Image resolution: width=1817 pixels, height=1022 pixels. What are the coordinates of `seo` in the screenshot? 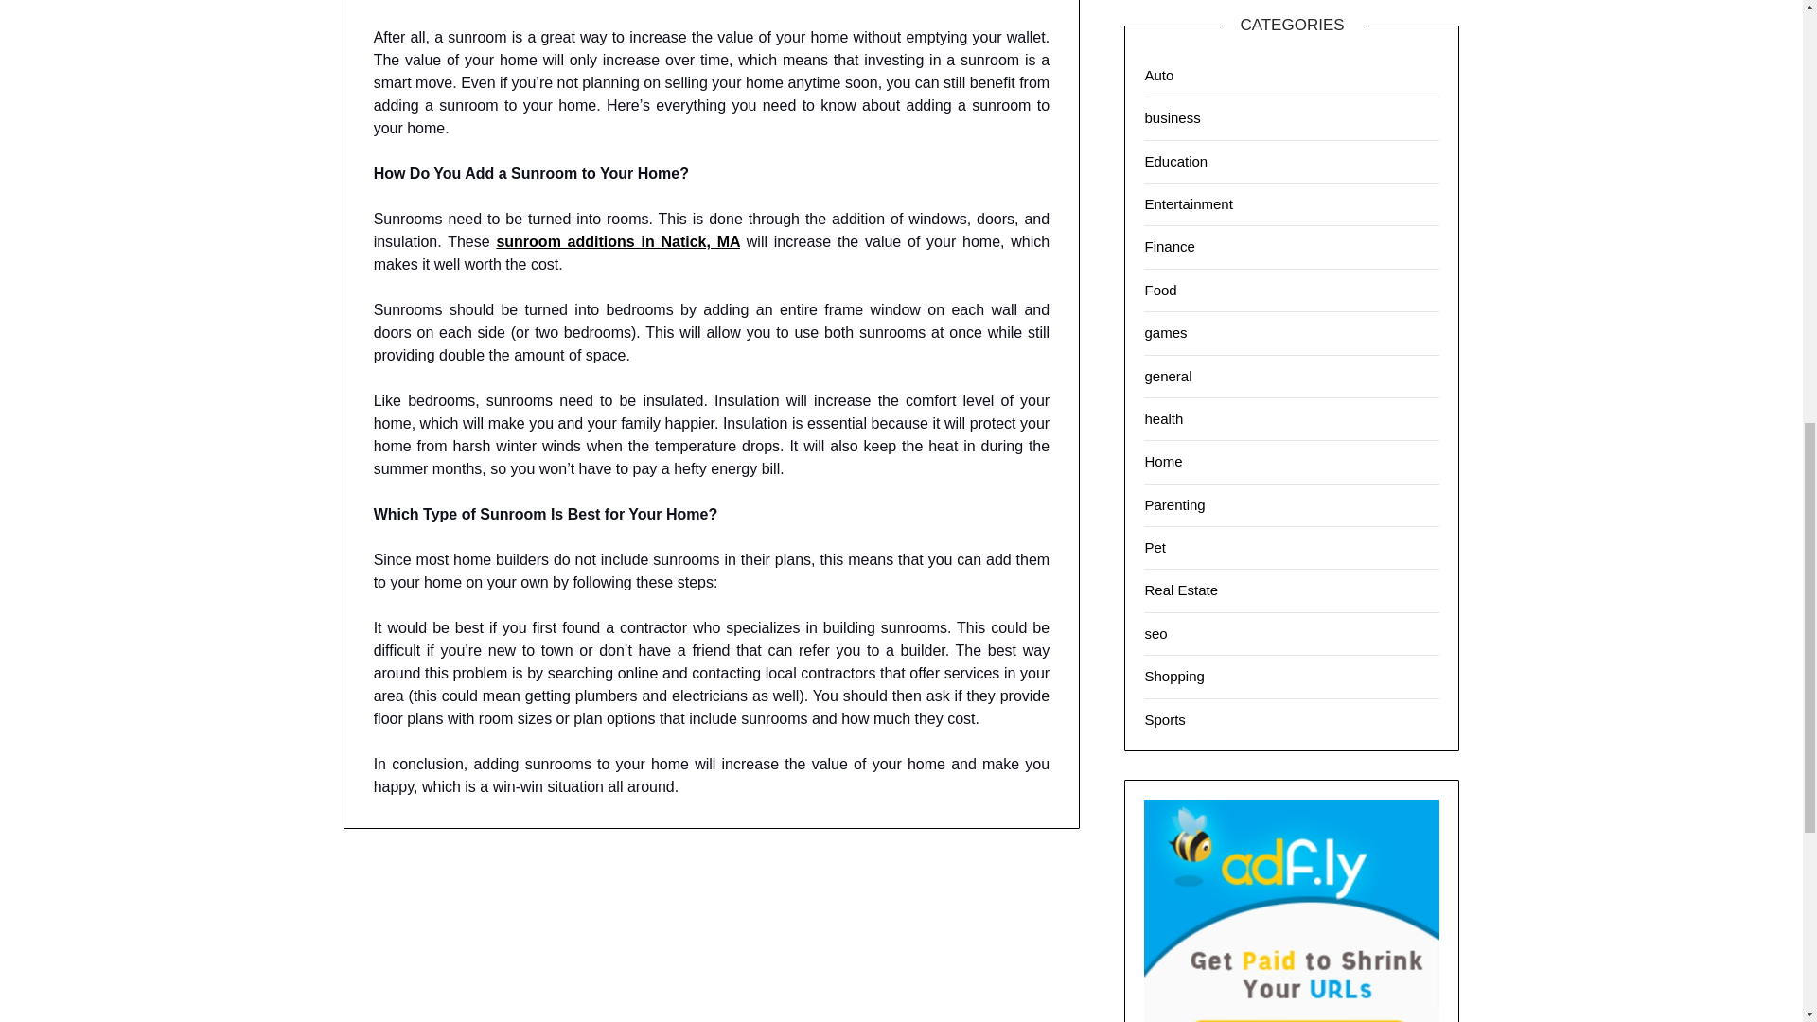 It's located at (1155, 633).